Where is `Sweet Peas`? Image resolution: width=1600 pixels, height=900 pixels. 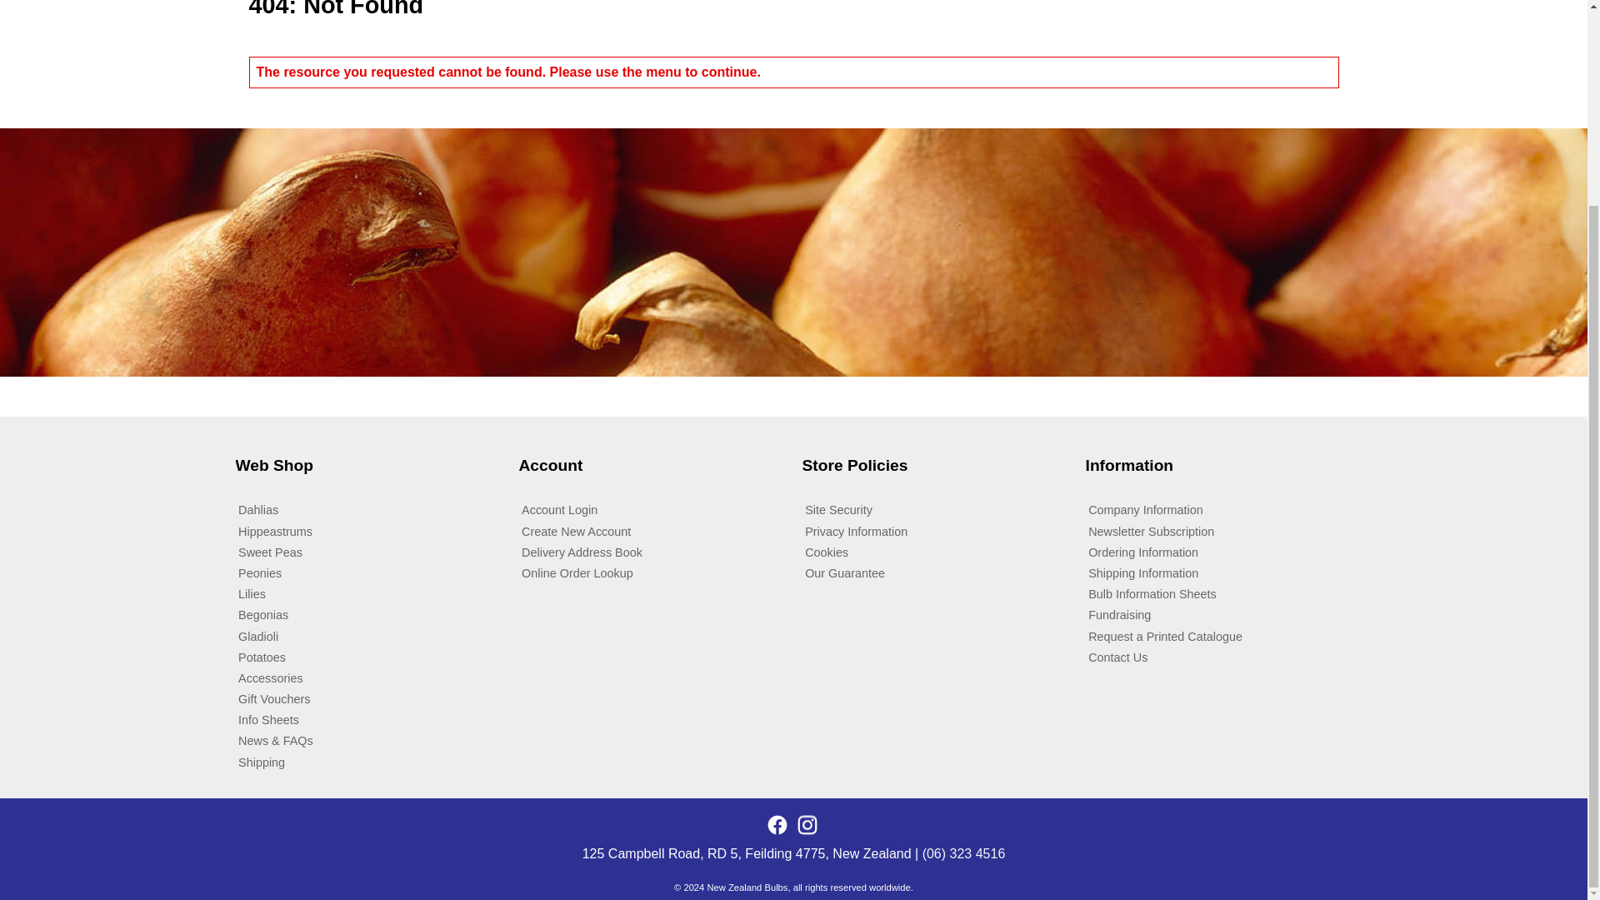 Sweet Peas is located at coordinates (368, 552).